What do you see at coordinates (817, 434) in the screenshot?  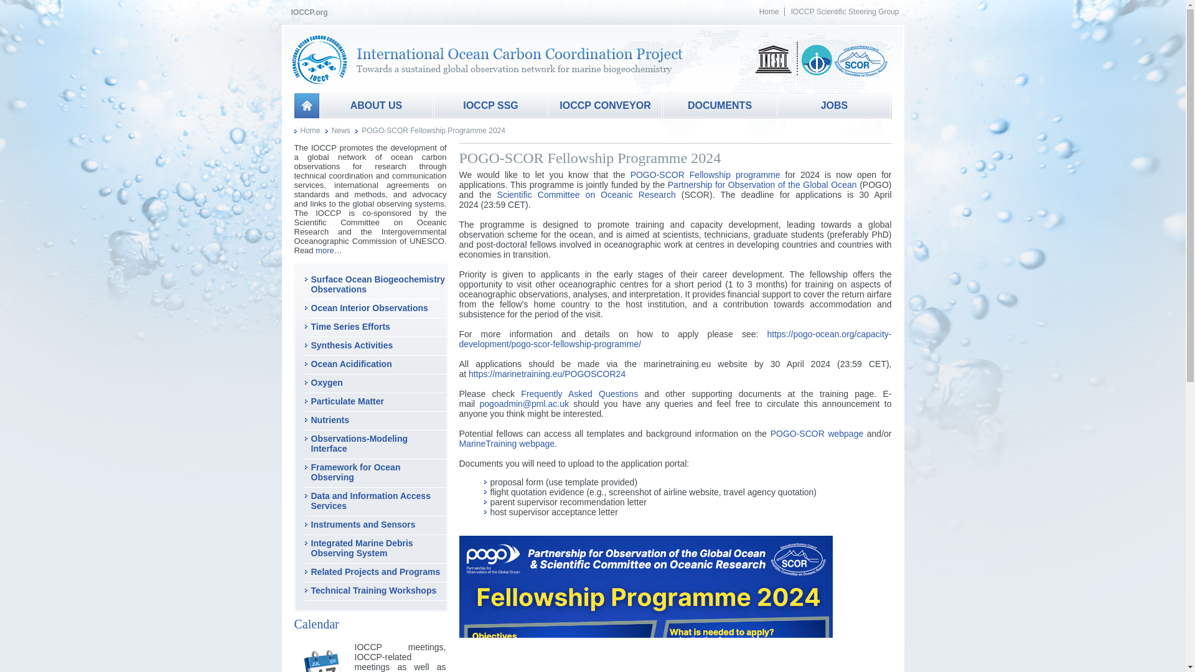 I see `POGO-SCOR webpage` at bounding box center [817, 434].